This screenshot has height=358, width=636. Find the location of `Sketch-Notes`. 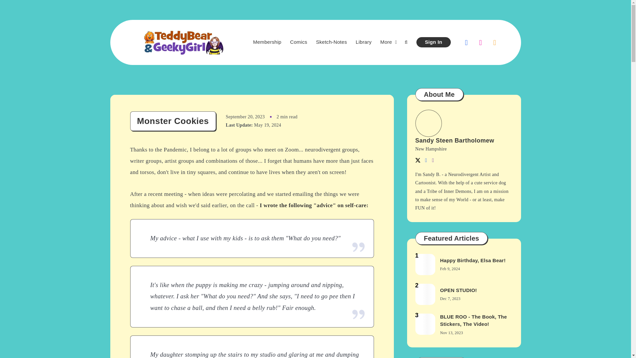

Sketch-Notes is located at coordinates (332, 42).